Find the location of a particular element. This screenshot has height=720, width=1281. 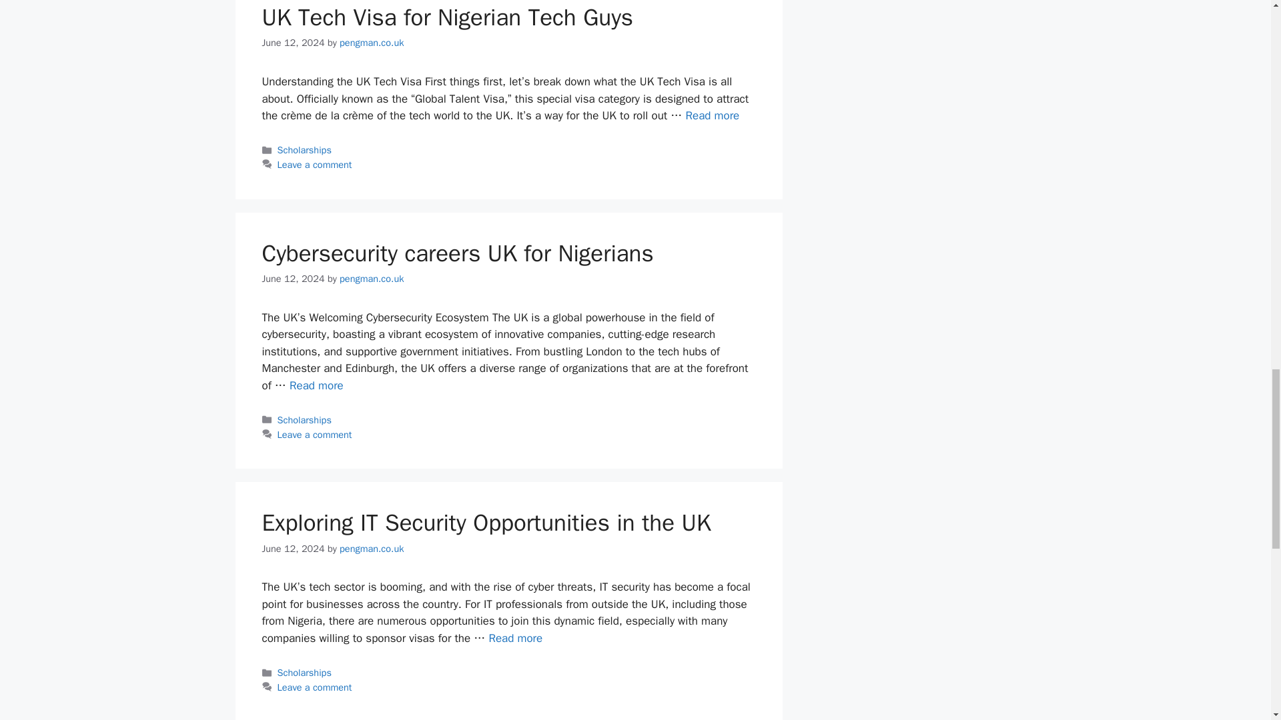

View all posts by pengman.co.uk is located at coordinates (371, 279).